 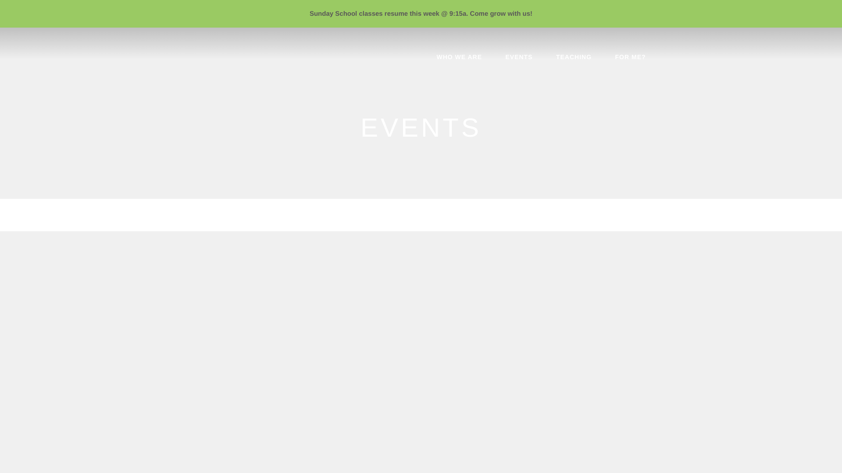 I want to click on TEACHING, so click(x=574, y=59).